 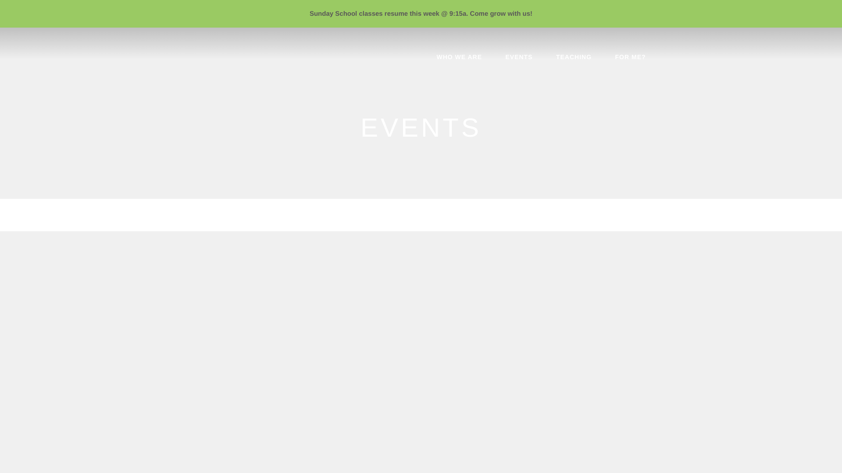 I want to click on TEACHING, so click(x=574, y=59).